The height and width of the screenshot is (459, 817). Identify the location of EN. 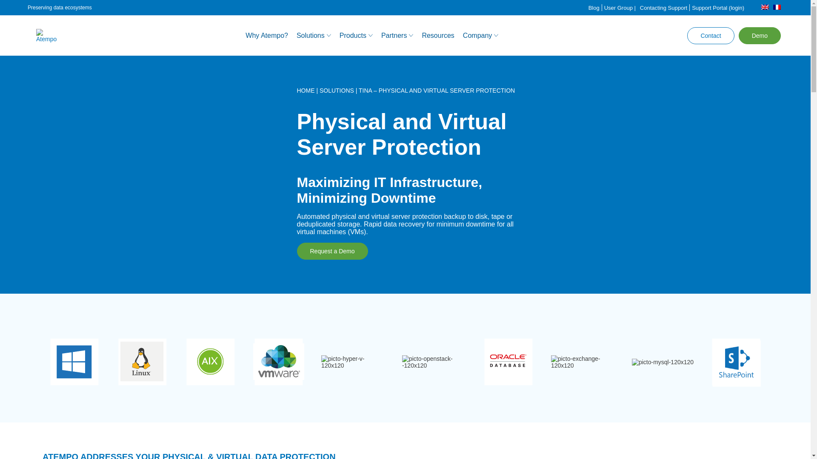
(765, 8).